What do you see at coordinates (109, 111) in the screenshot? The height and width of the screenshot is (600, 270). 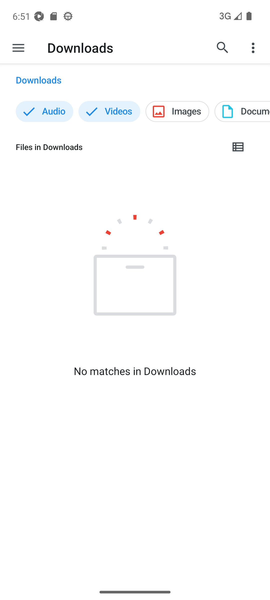 I see `Videos` at bounding box center [109, 111].